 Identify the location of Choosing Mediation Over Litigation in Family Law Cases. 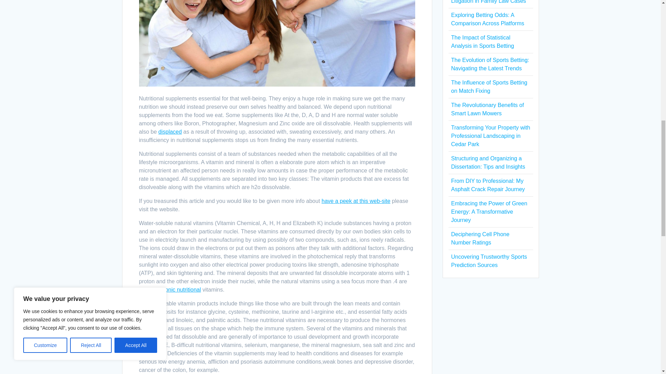
(488, 2).